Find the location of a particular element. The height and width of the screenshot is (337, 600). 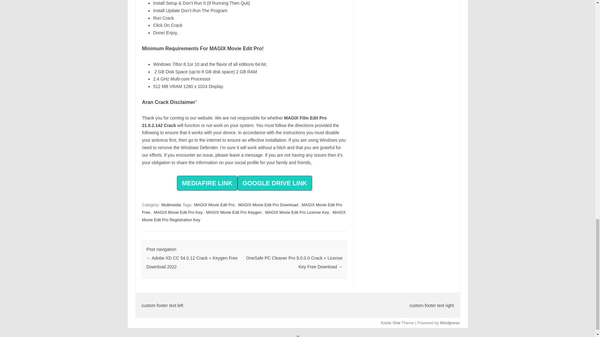

MAGIX Movie Edit Pro is located at coordinates (214, 205).